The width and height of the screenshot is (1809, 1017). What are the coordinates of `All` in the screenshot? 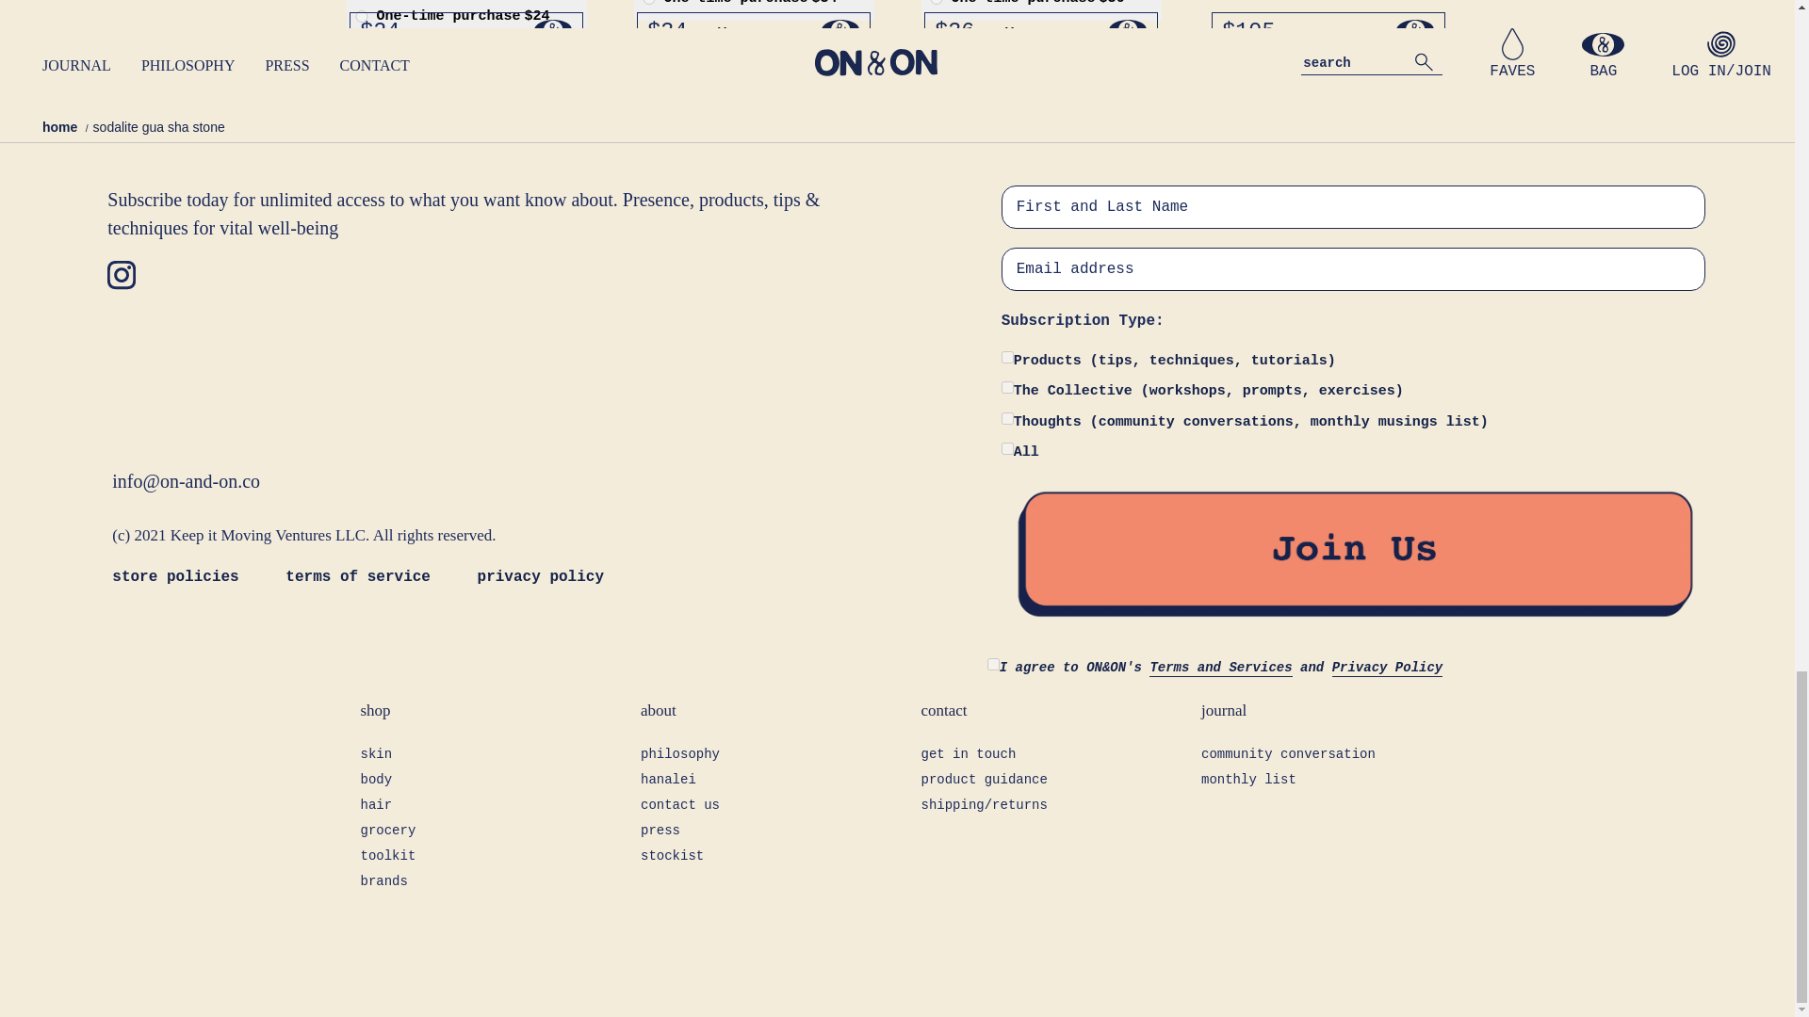 It's located at (1007, 448).